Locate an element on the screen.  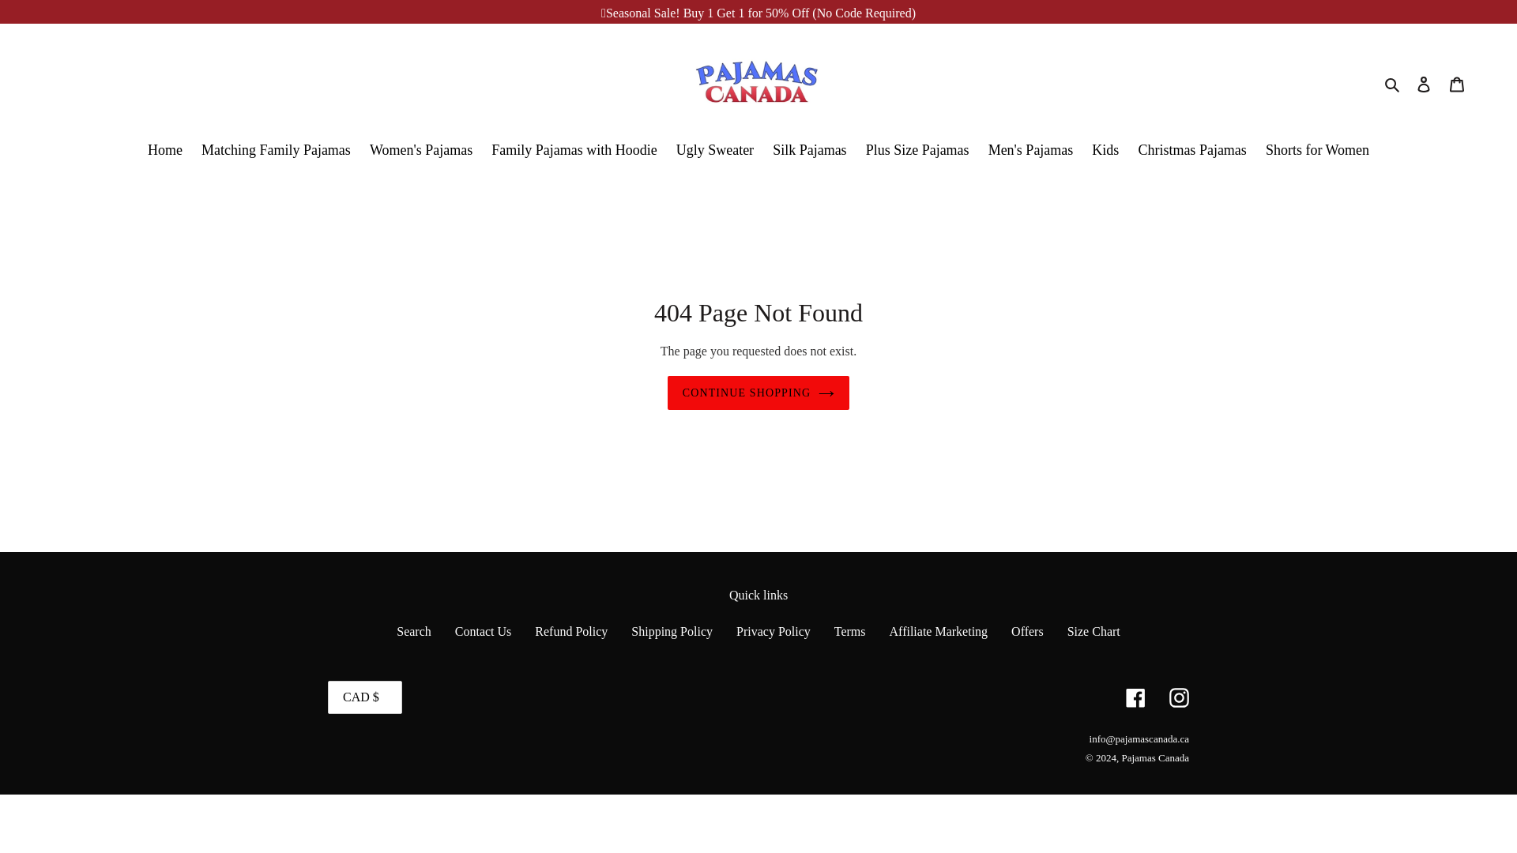
Log in is located at coordinates (1424, 84).